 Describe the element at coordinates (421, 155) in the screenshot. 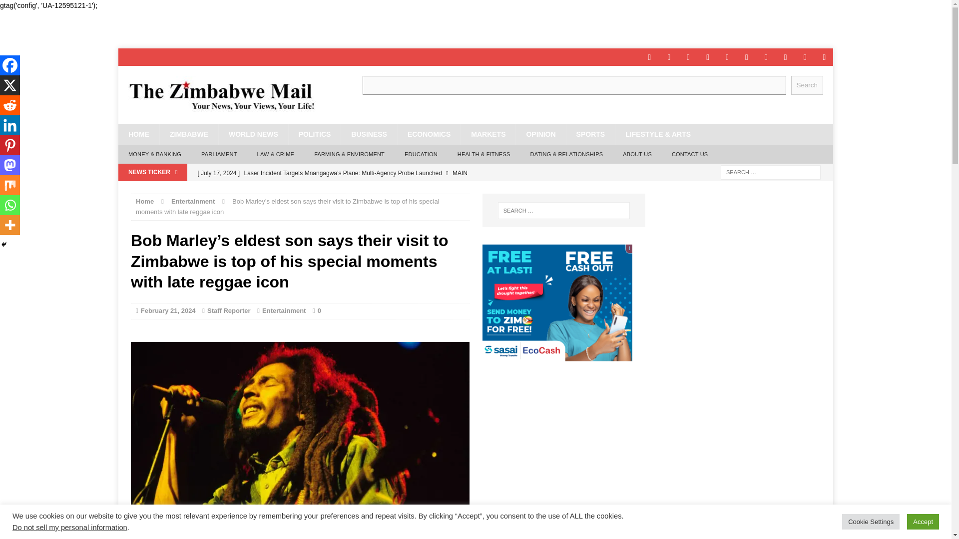

I see `EDUCATION` at that location.